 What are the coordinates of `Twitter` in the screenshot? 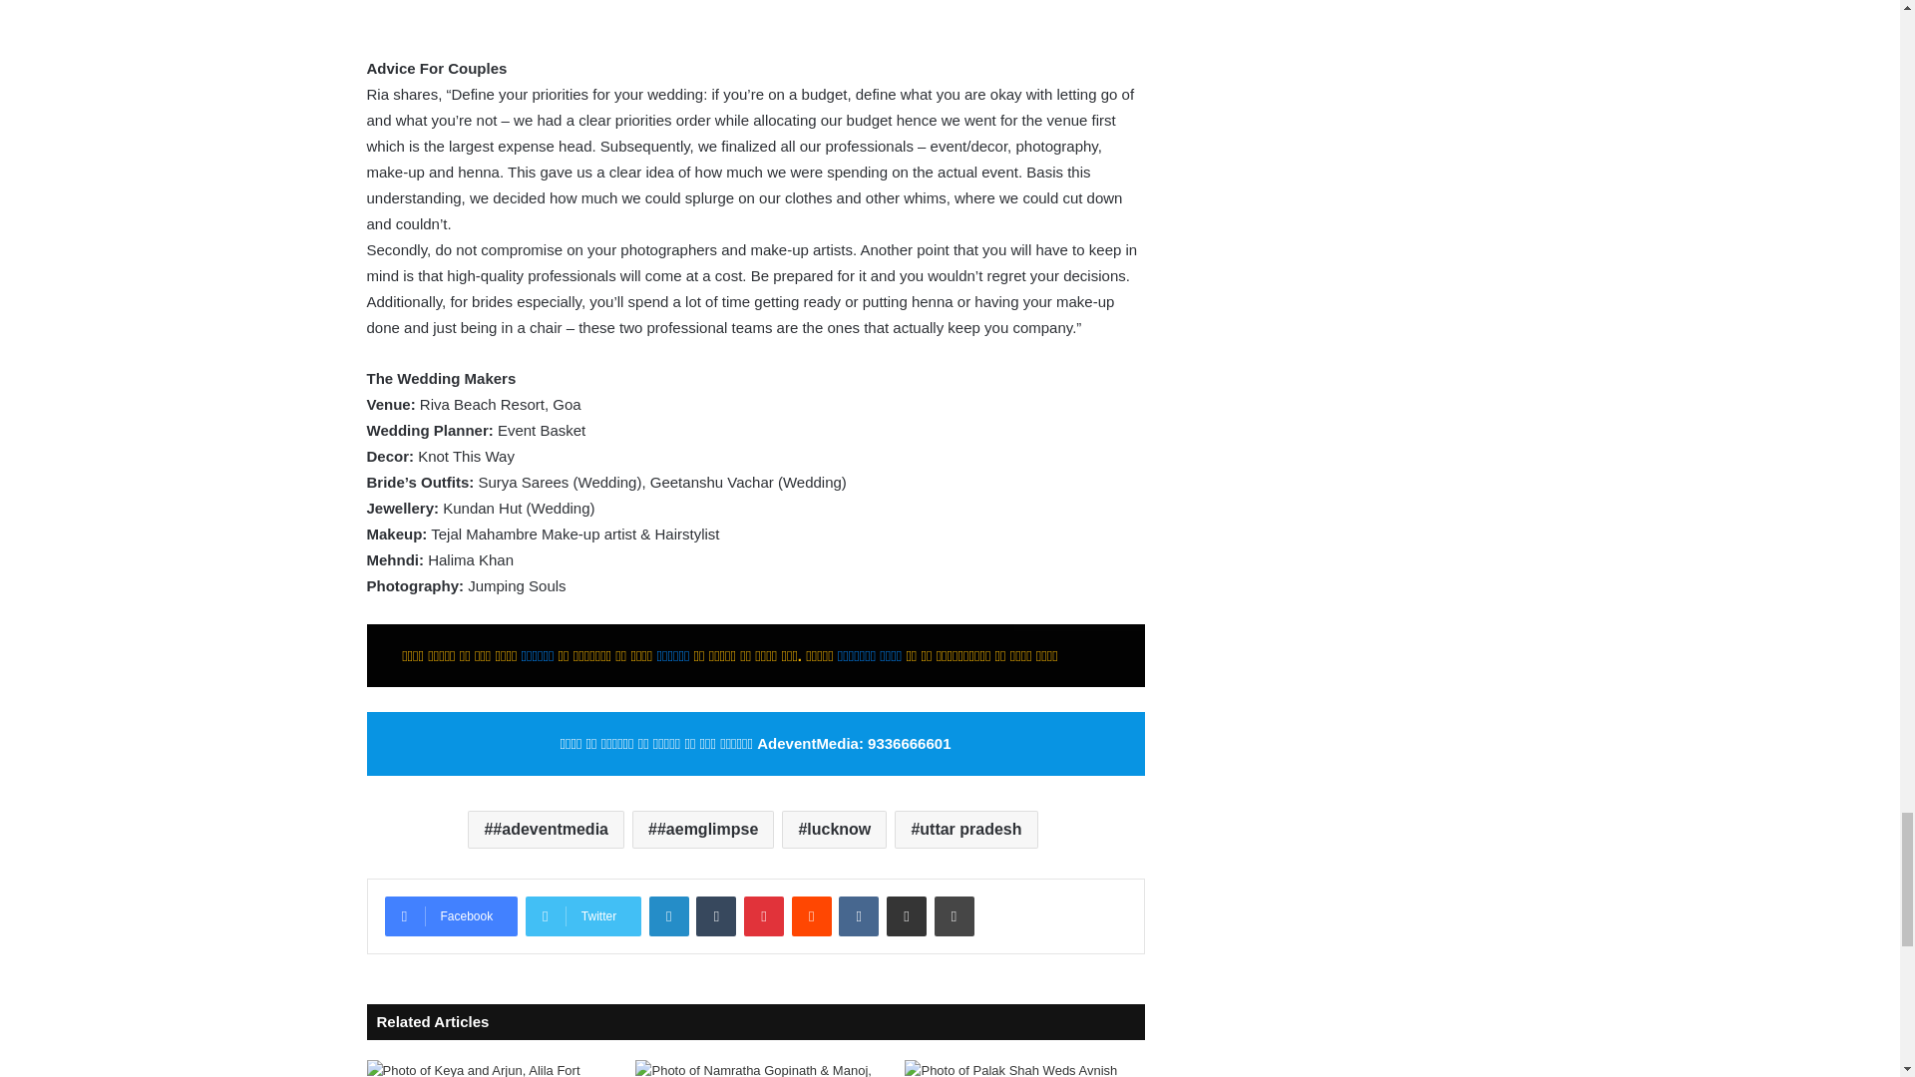 It's located at (582, 915).